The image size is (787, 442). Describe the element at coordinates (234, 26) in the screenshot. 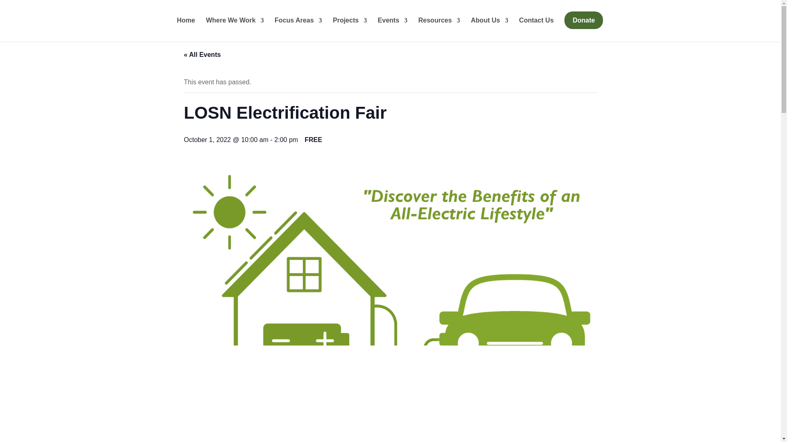

I see `Where We Work` at that location.